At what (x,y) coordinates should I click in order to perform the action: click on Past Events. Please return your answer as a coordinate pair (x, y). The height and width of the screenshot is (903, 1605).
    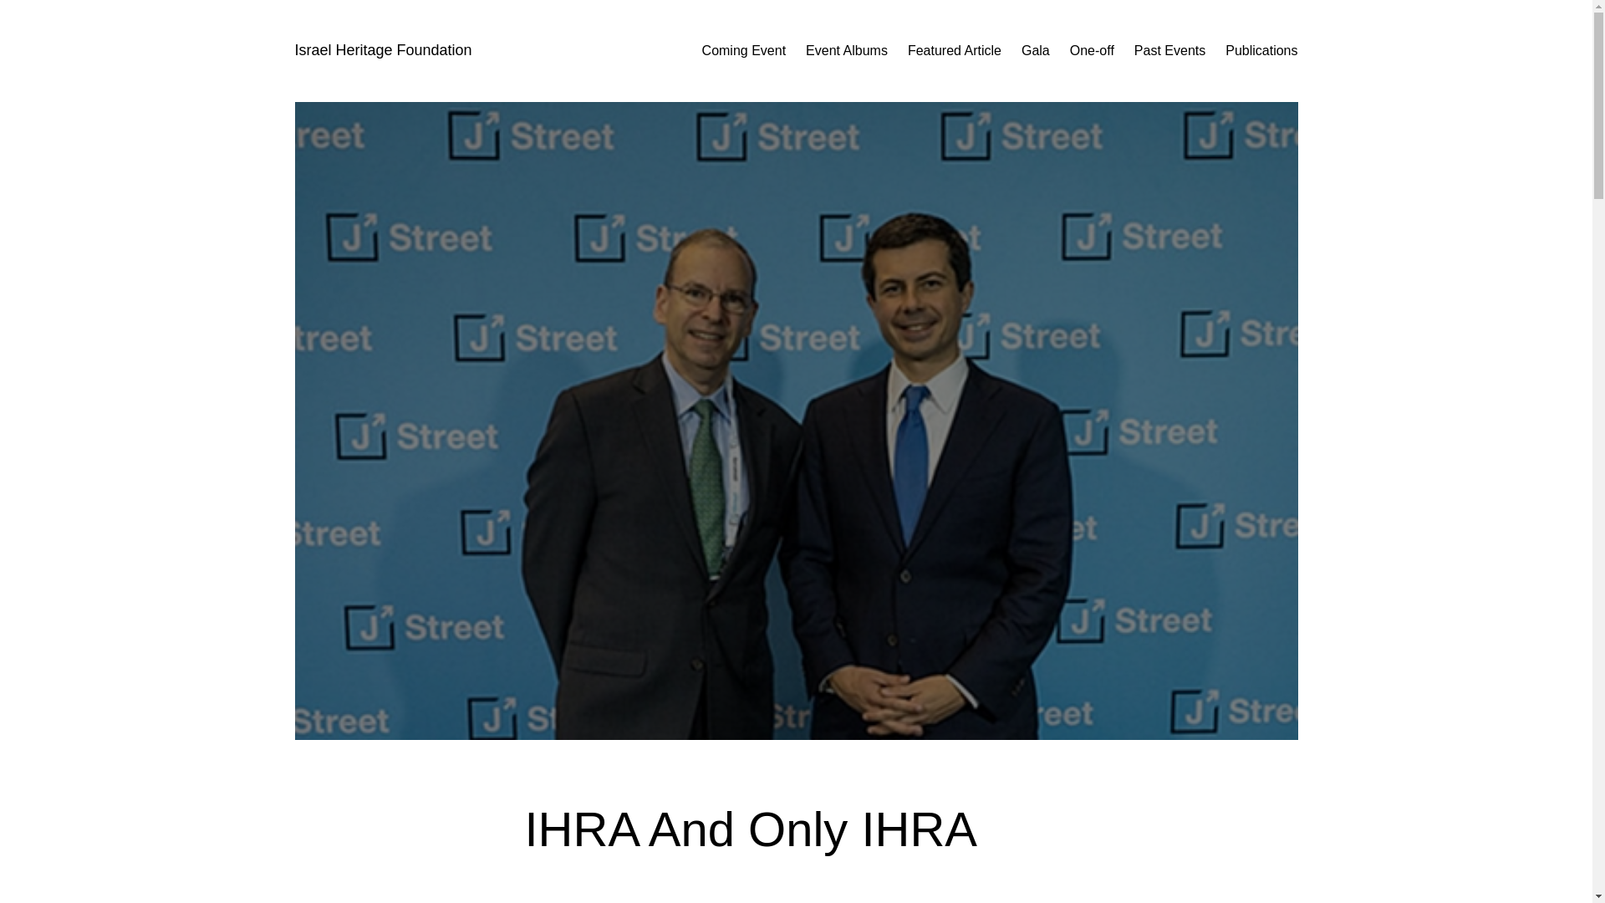
    Looking at the image, I should click on (1169, 50).